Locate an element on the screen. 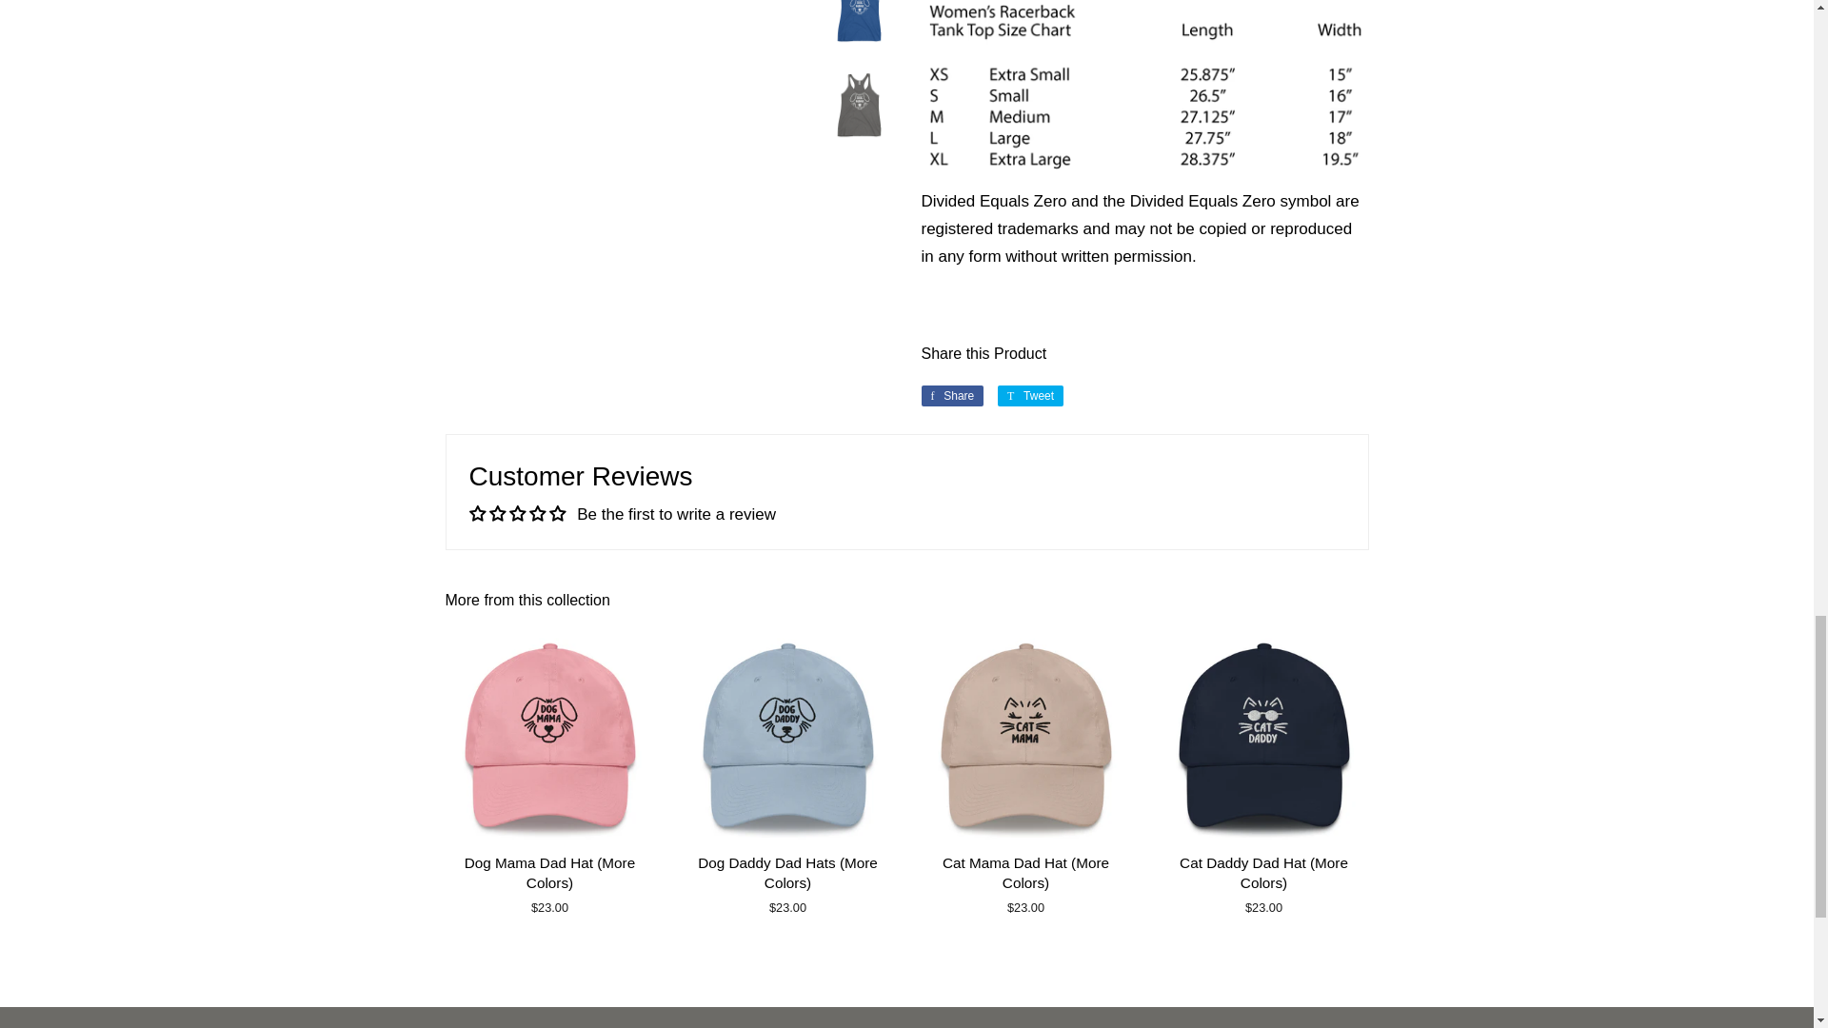  Share on Facebook is located at coordinates (952, 396).